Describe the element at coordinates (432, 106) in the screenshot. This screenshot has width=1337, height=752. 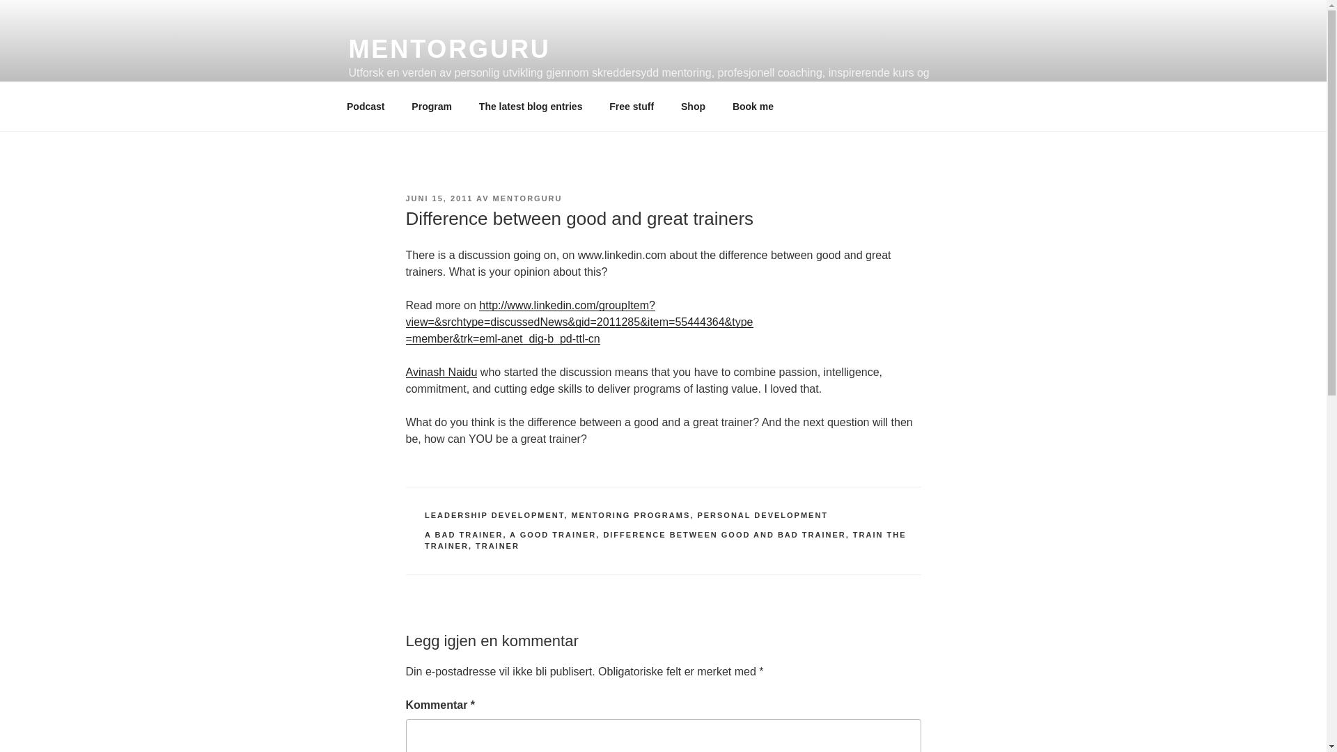
I see `Program` at that location.